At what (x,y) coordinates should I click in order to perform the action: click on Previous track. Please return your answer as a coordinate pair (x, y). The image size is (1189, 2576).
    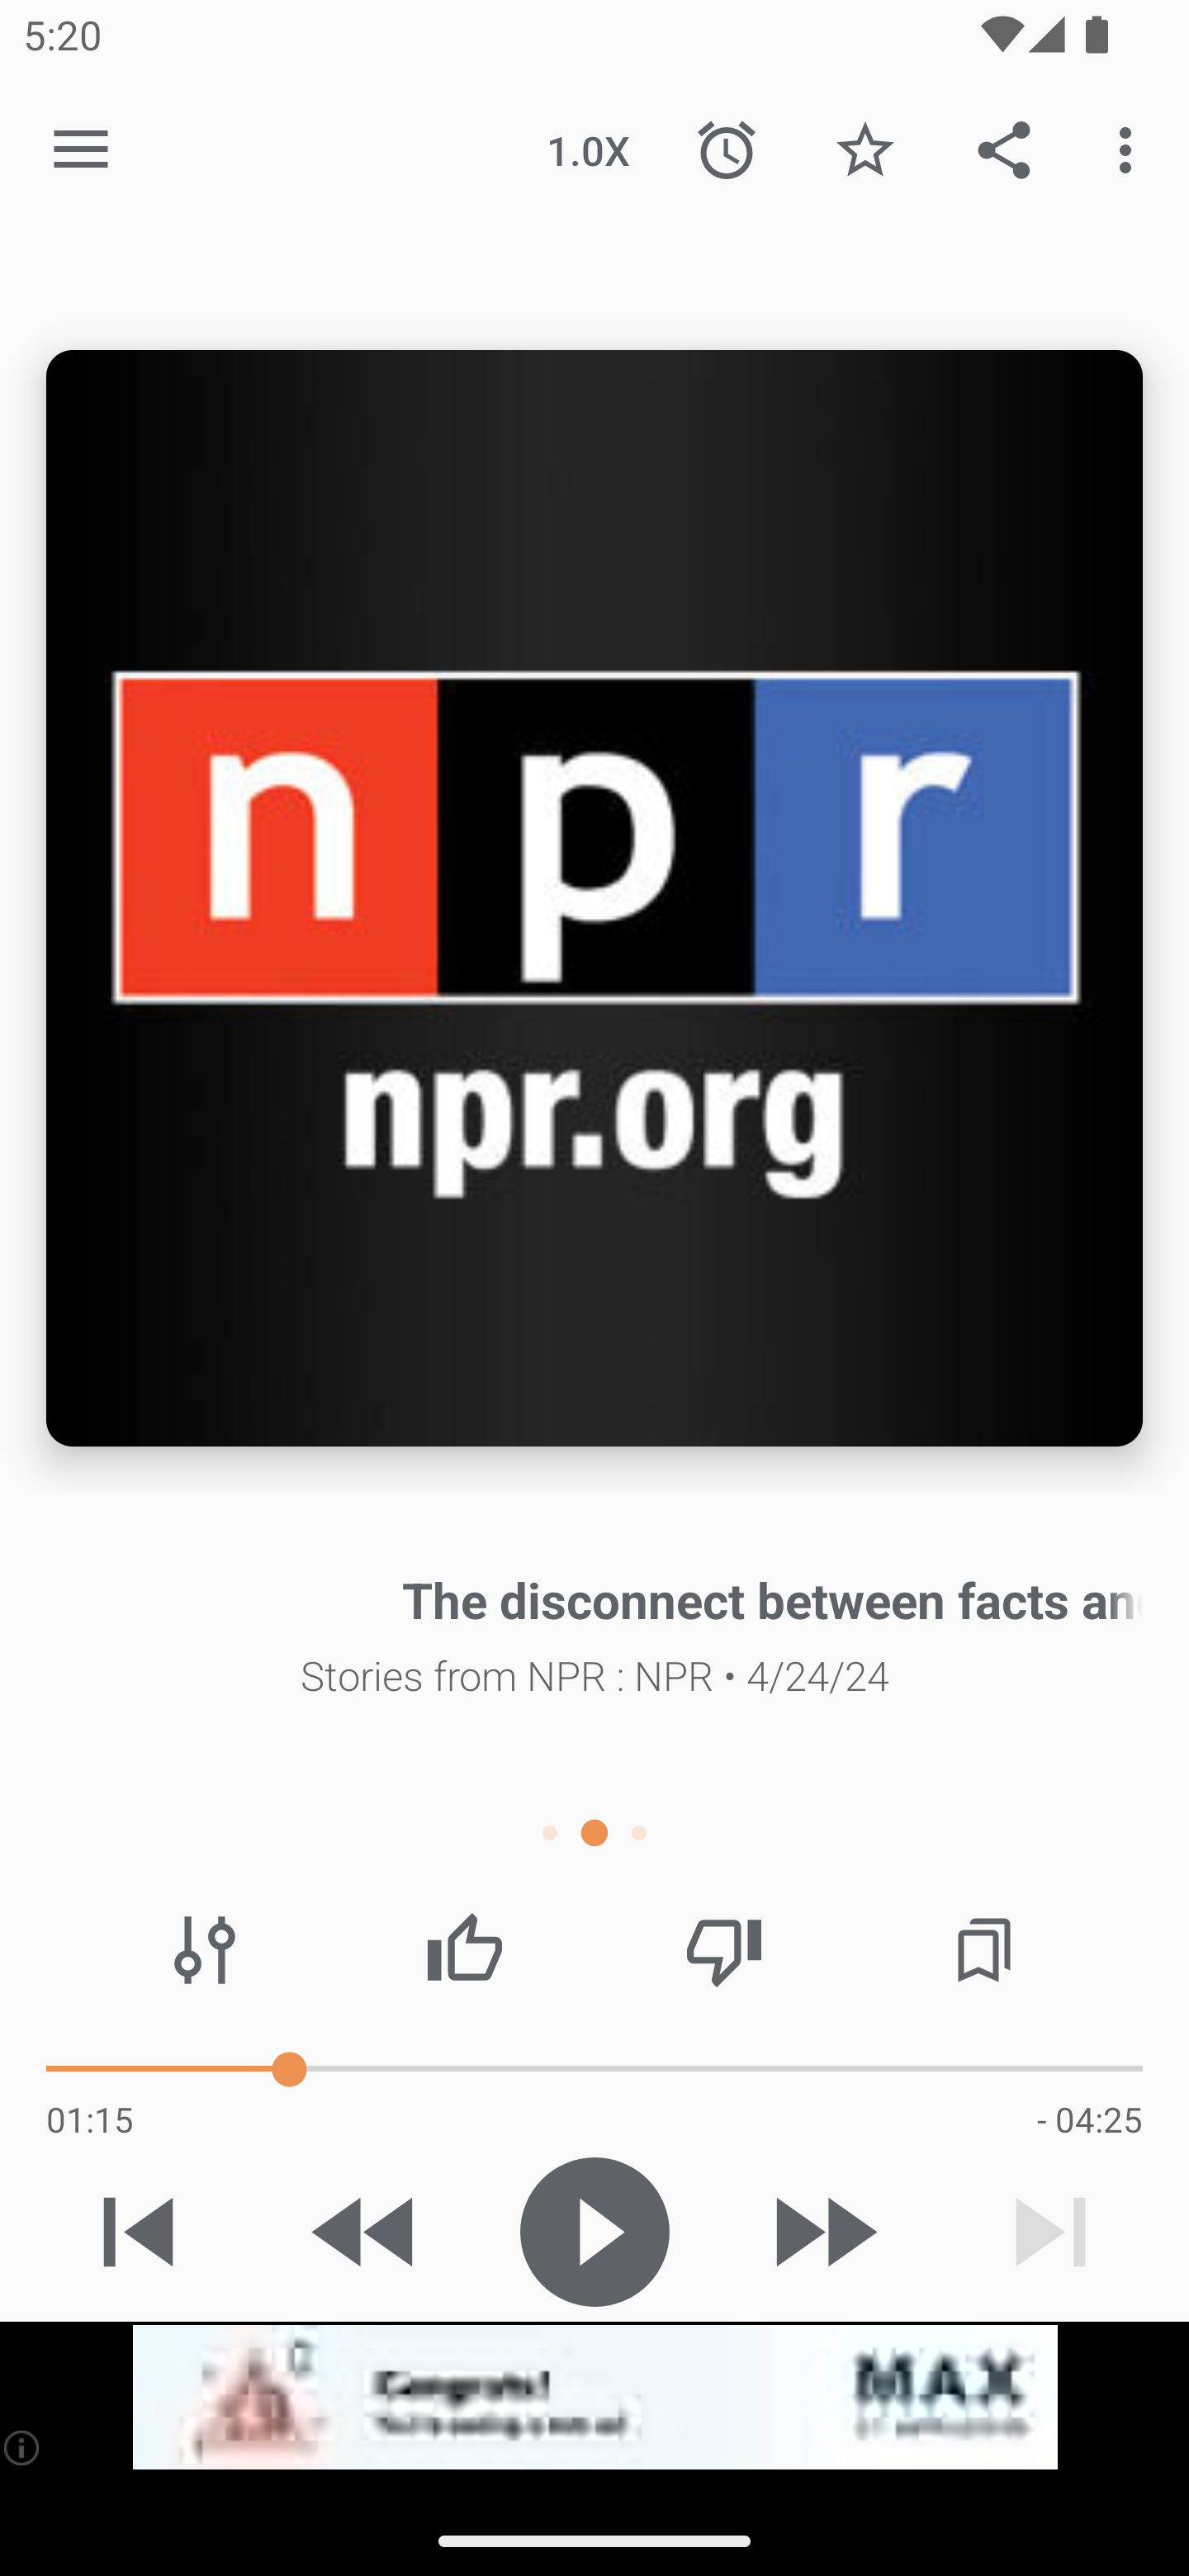
    Looking at the image, I should click on (139, 2232).